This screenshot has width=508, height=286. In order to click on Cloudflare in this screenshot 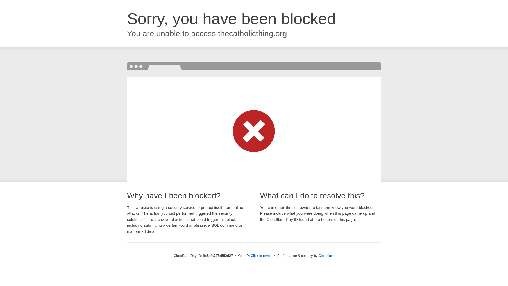, I will do `click(326, 256)`.